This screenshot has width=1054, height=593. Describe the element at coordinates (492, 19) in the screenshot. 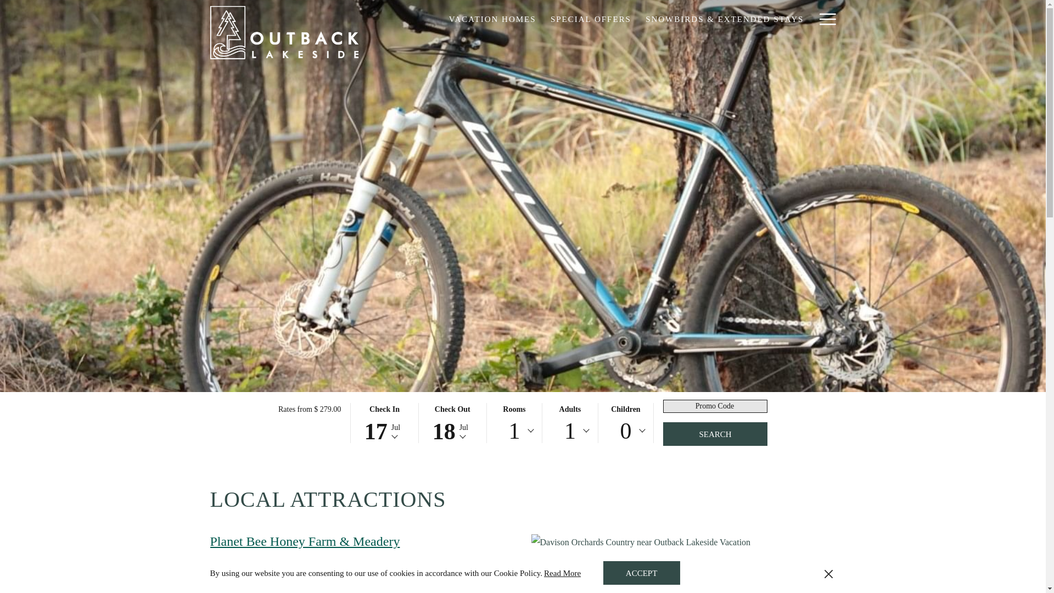

I see `VACATION HOMES` at that location.